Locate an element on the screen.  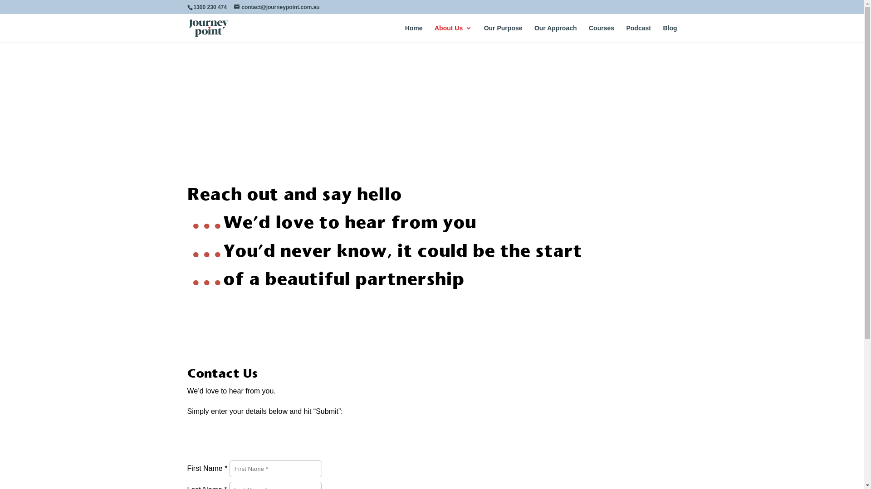
Home is located at coordinates (414, 34).